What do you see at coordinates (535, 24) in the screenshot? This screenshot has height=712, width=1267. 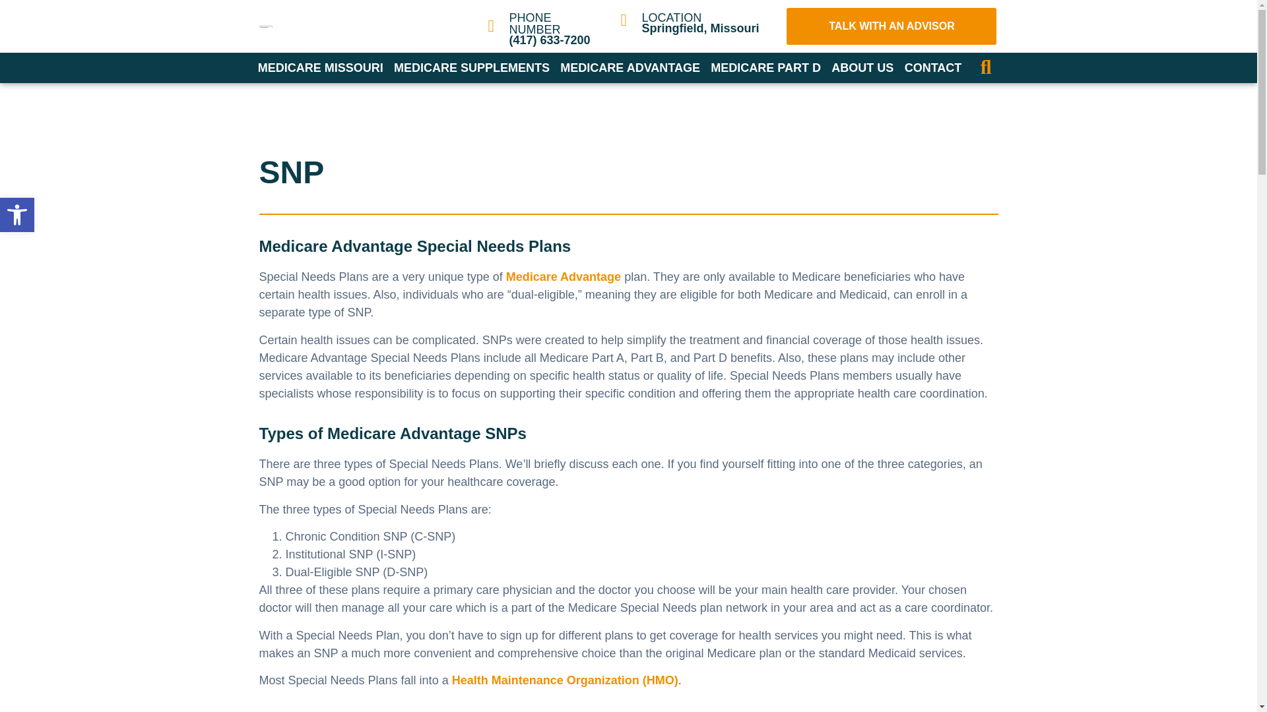 I see `PHONE NUMBER` at bounding box center [535, 24].